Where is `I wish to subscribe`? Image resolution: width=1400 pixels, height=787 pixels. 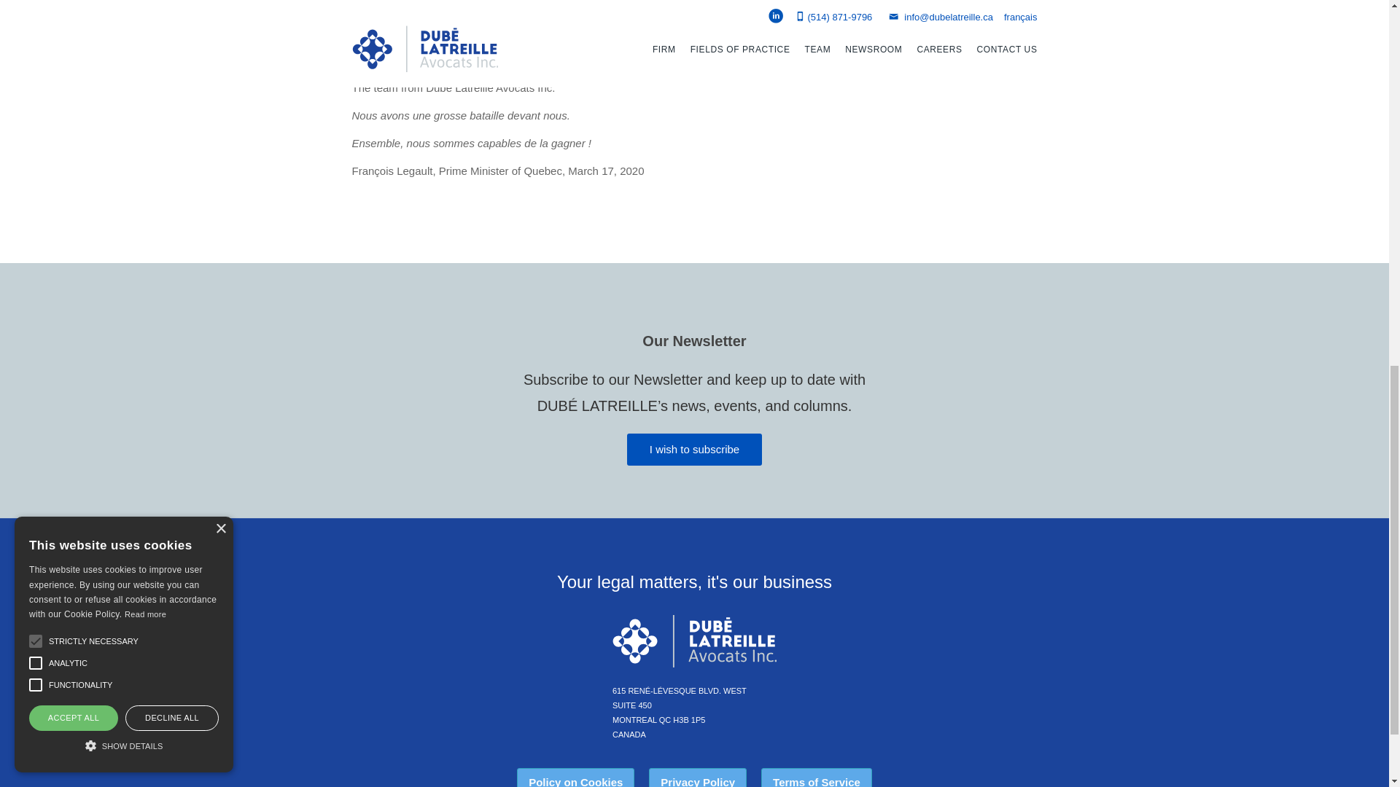 I wish to subscribe is located at coordinates (694, 450).